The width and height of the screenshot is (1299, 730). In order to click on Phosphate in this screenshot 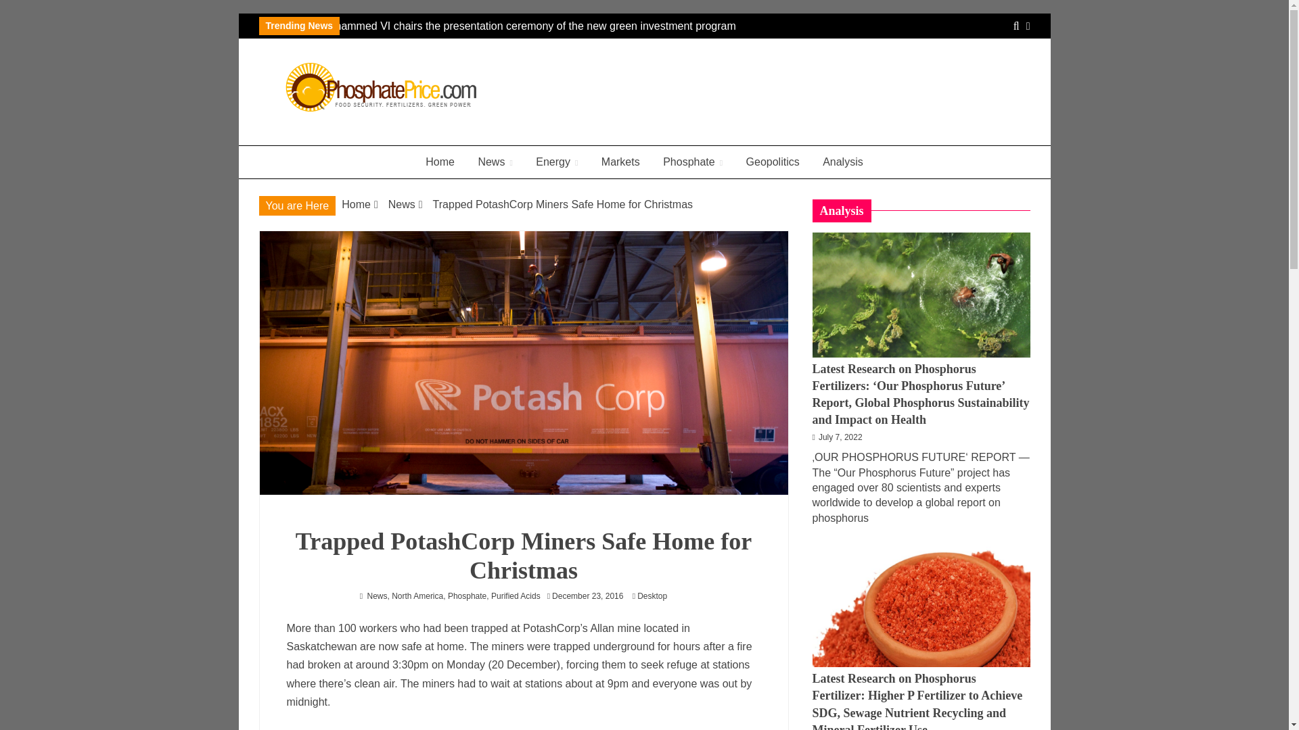, I will do `click(693, 162)`.